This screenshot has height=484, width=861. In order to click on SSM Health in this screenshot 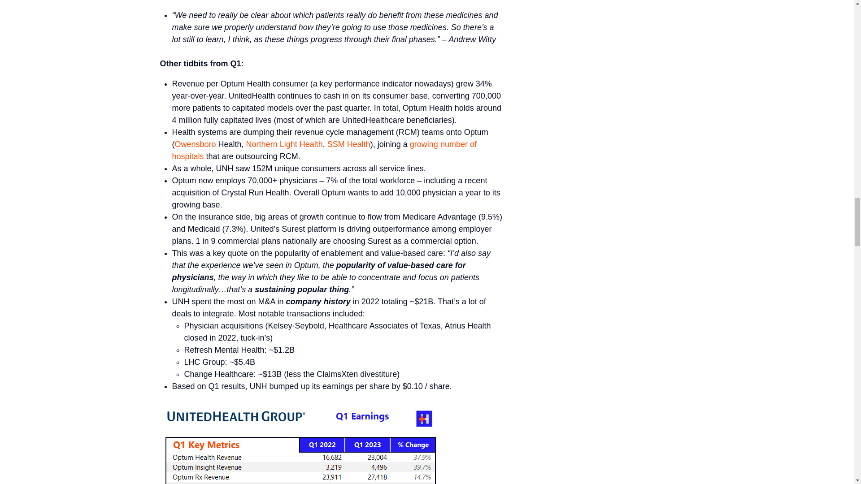, I will do `click(348, 144)`.